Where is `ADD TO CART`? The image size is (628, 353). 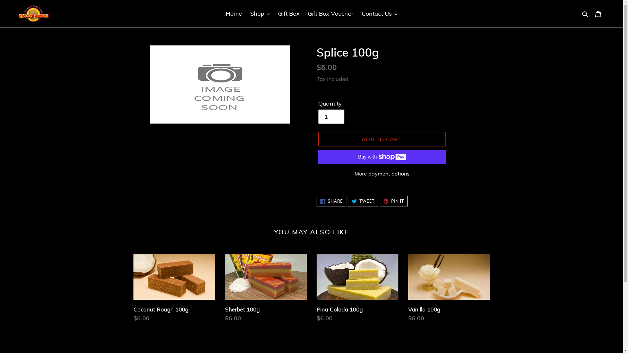 ADD TO CART is located at coordinates (382, 139).